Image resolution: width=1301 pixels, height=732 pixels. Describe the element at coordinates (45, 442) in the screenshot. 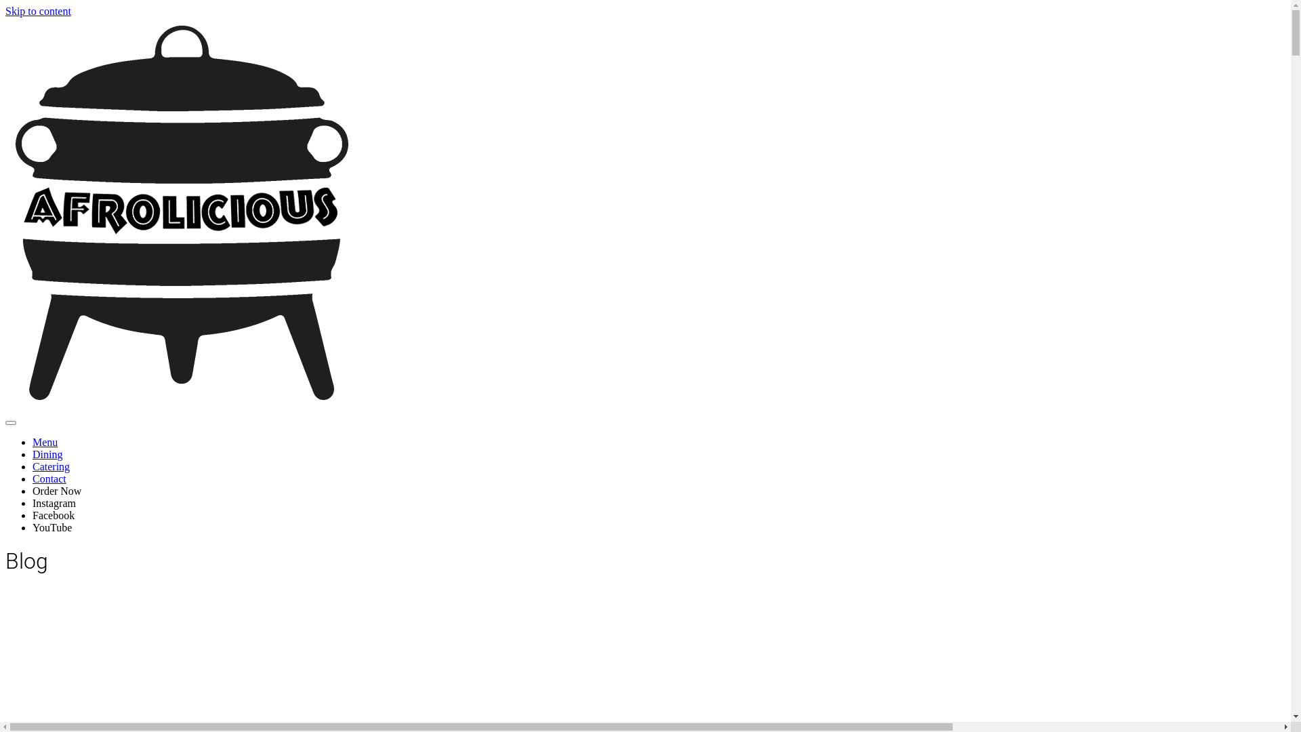

I see `Menu` at that location.